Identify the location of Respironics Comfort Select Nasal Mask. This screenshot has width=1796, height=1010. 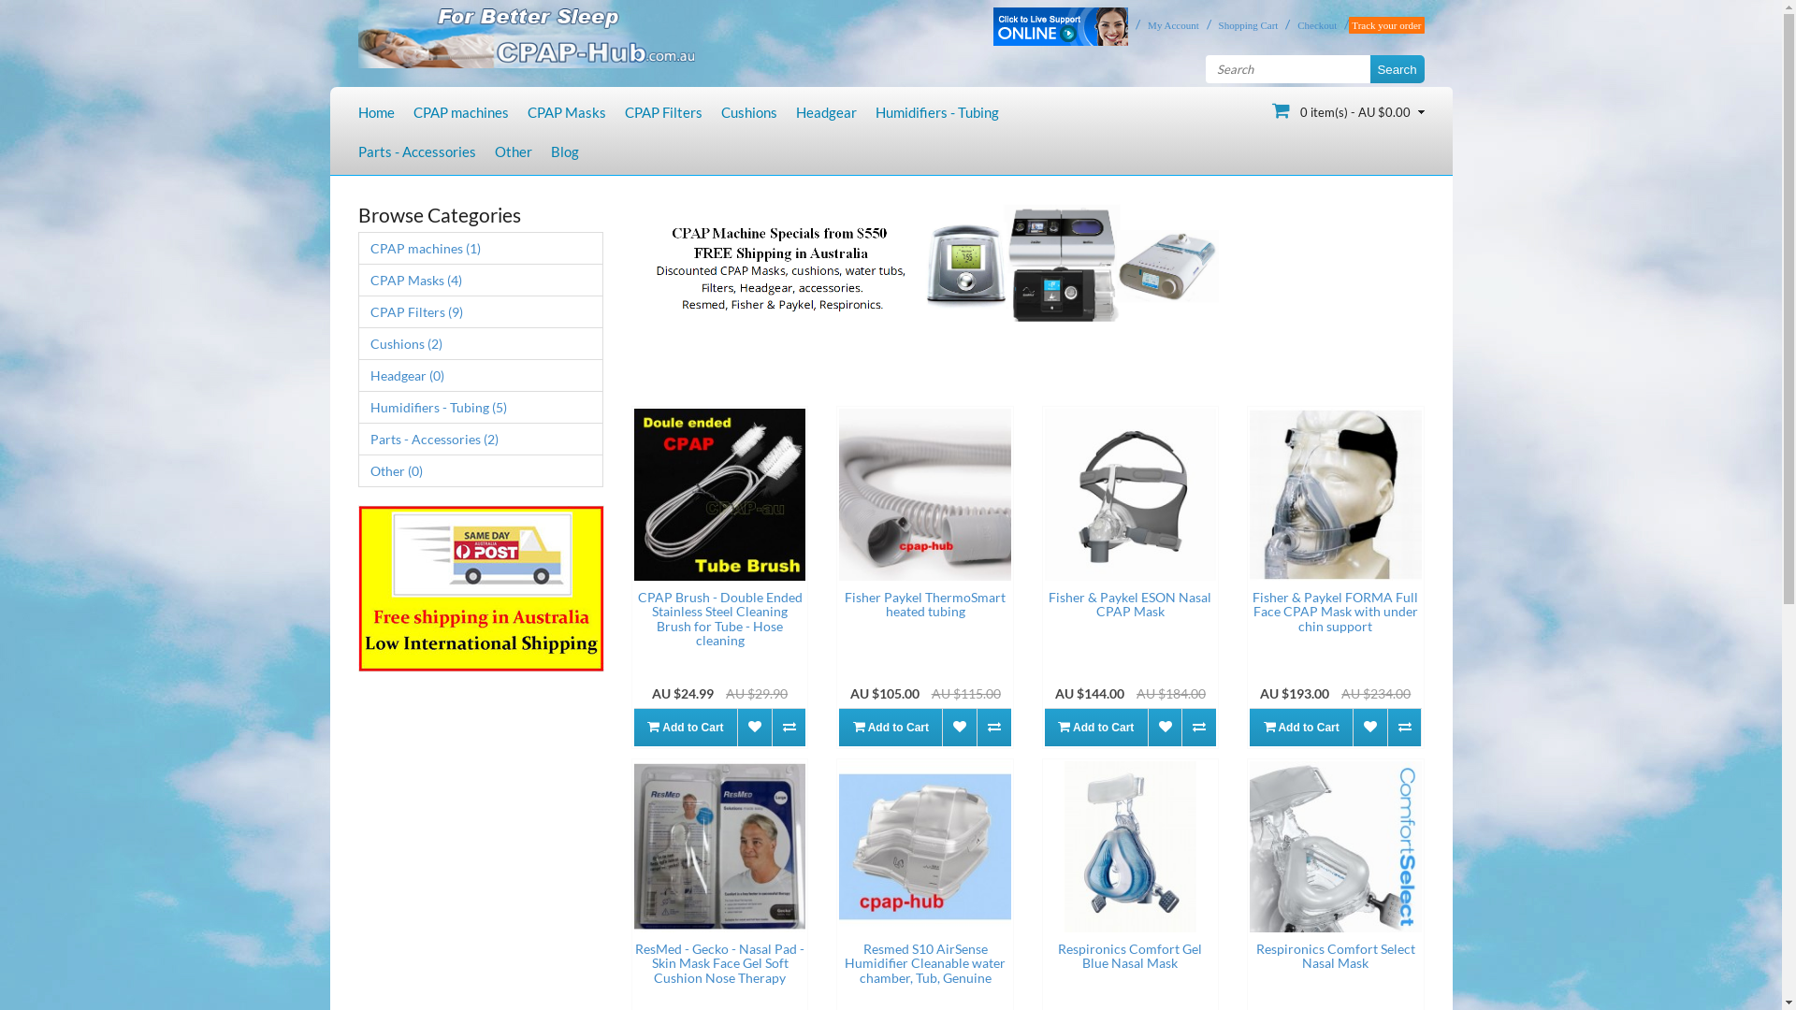
(1336, 847).